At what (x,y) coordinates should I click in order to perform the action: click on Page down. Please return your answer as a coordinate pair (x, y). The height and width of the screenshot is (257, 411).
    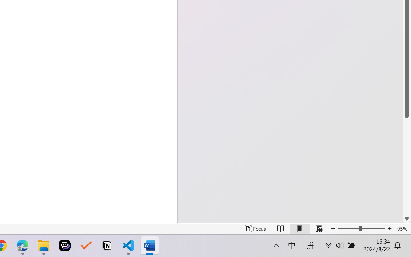
    Looking at the image, I should click on (407, 166).